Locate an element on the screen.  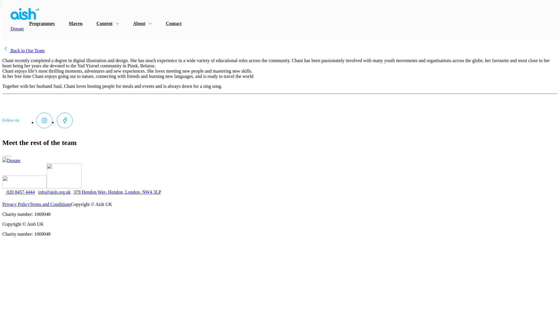
Maven is located at coordinates (76, 23).